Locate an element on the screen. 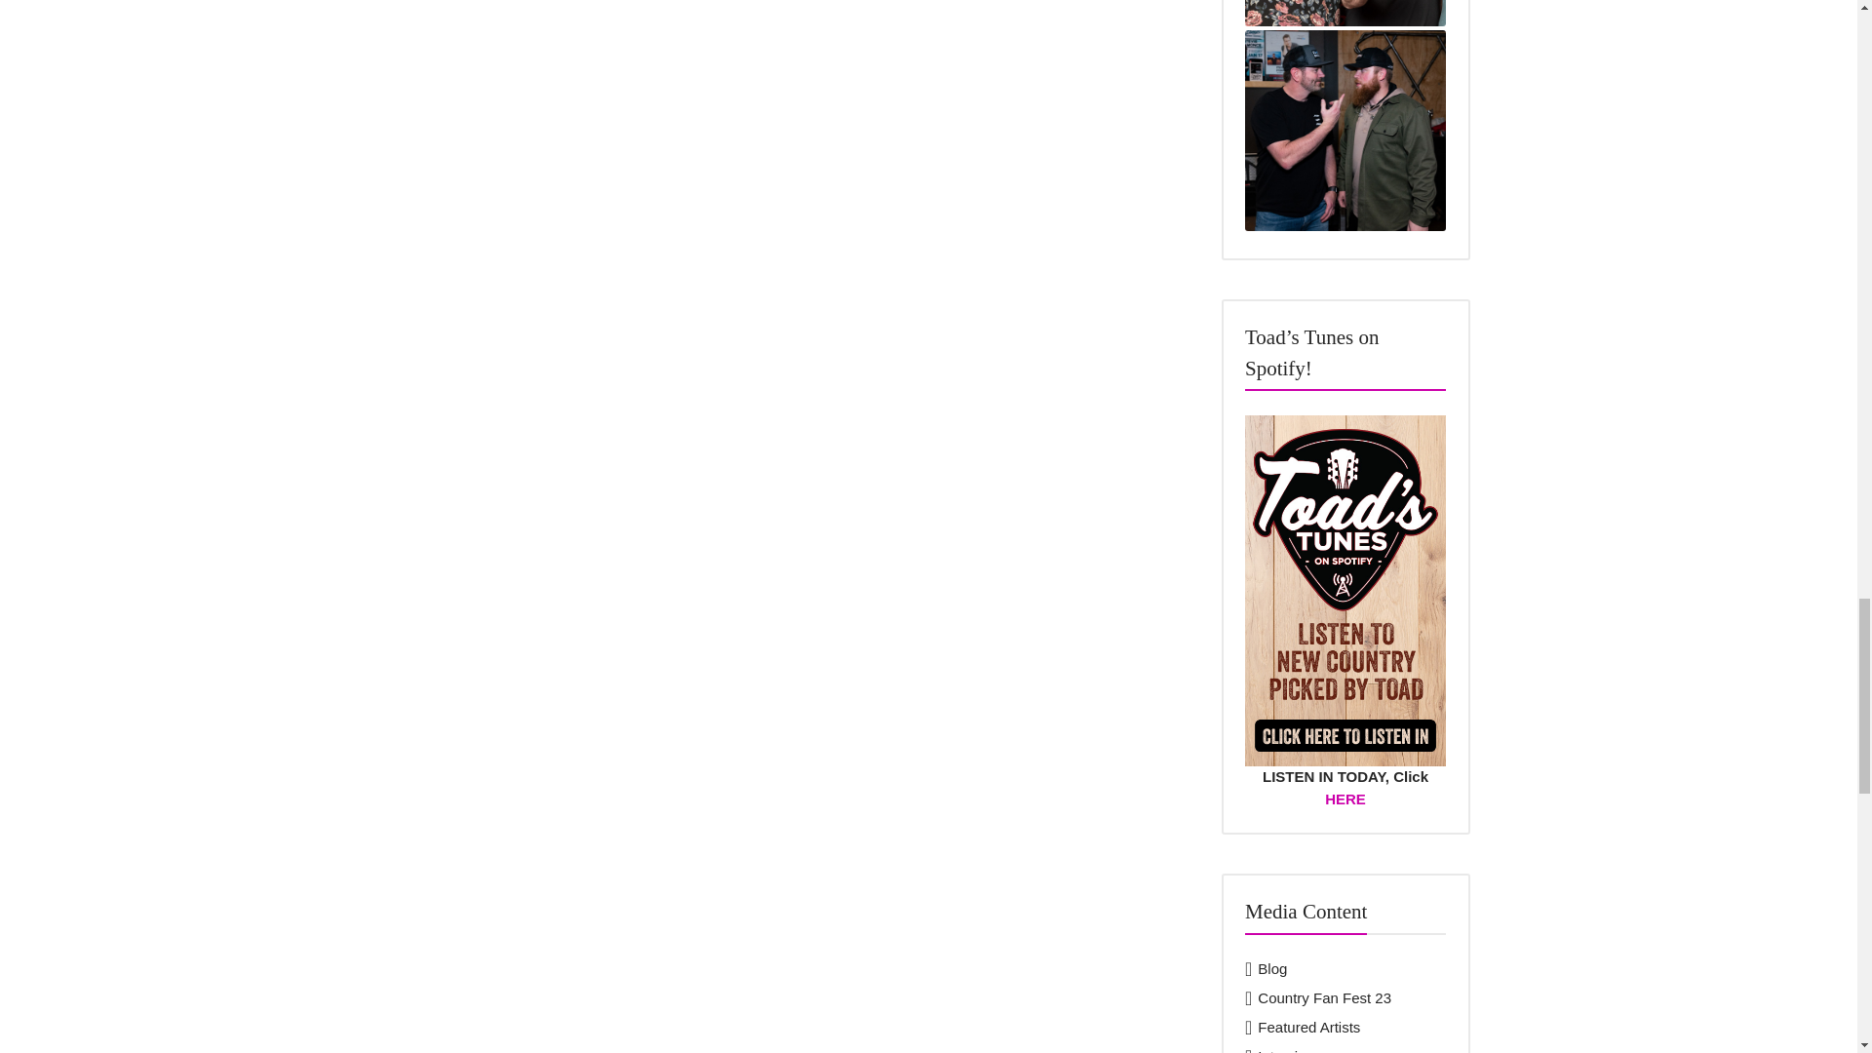  Blog is located at coordinates (1272, 968).